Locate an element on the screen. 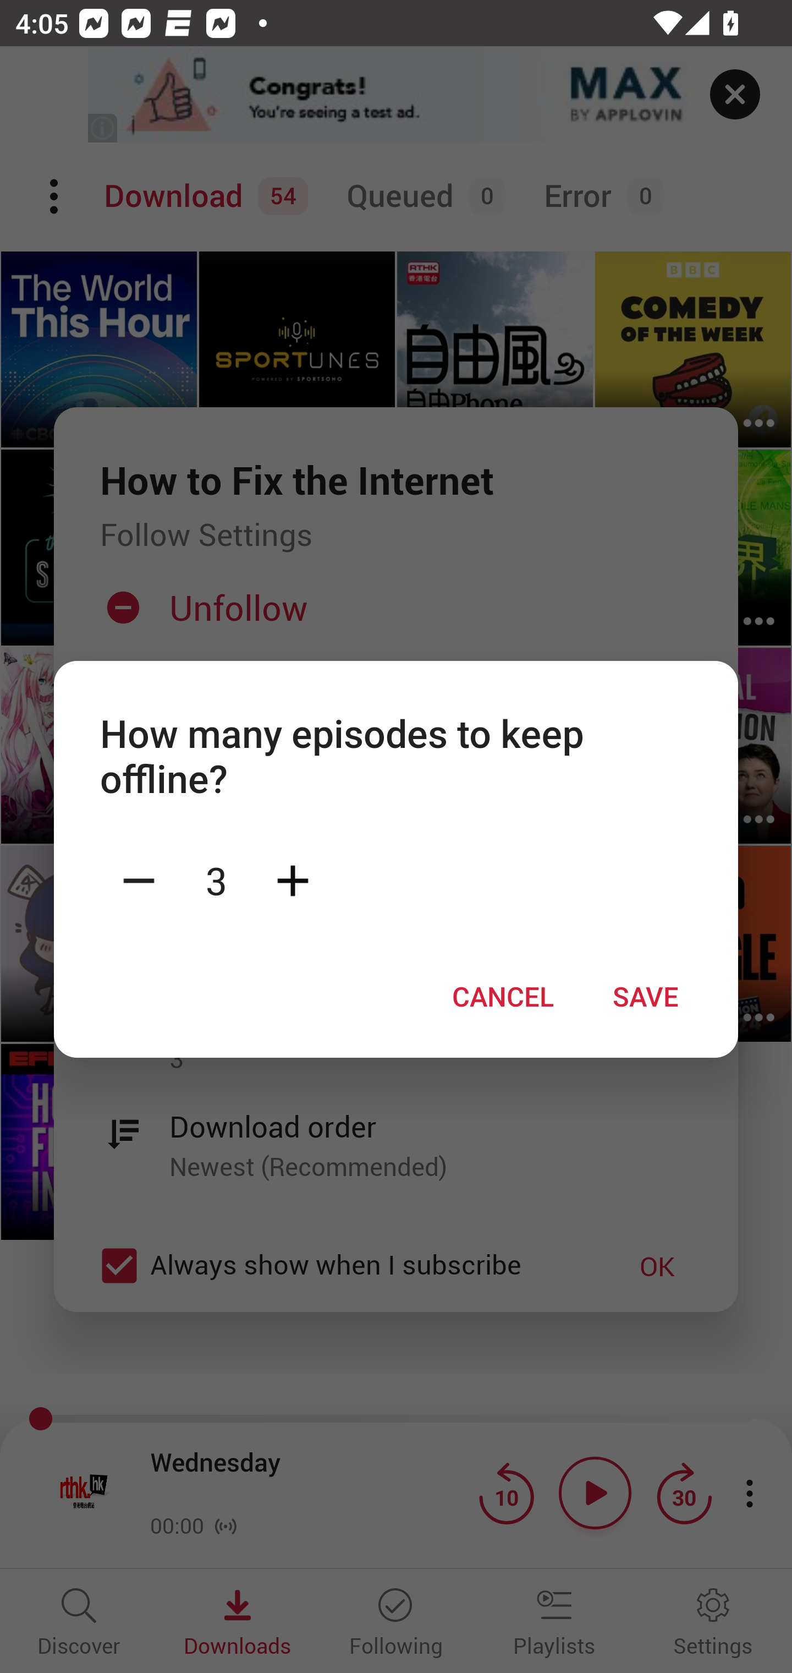  Minus is located at coordinates (139, 879).